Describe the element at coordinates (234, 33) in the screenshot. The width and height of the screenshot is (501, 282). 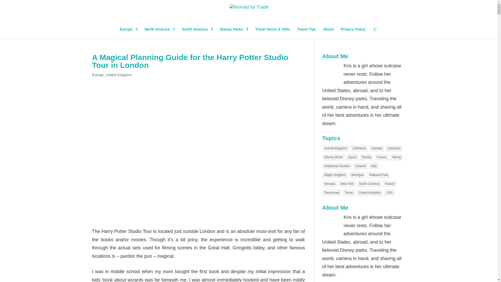
I see `Disney Parks` at that location.